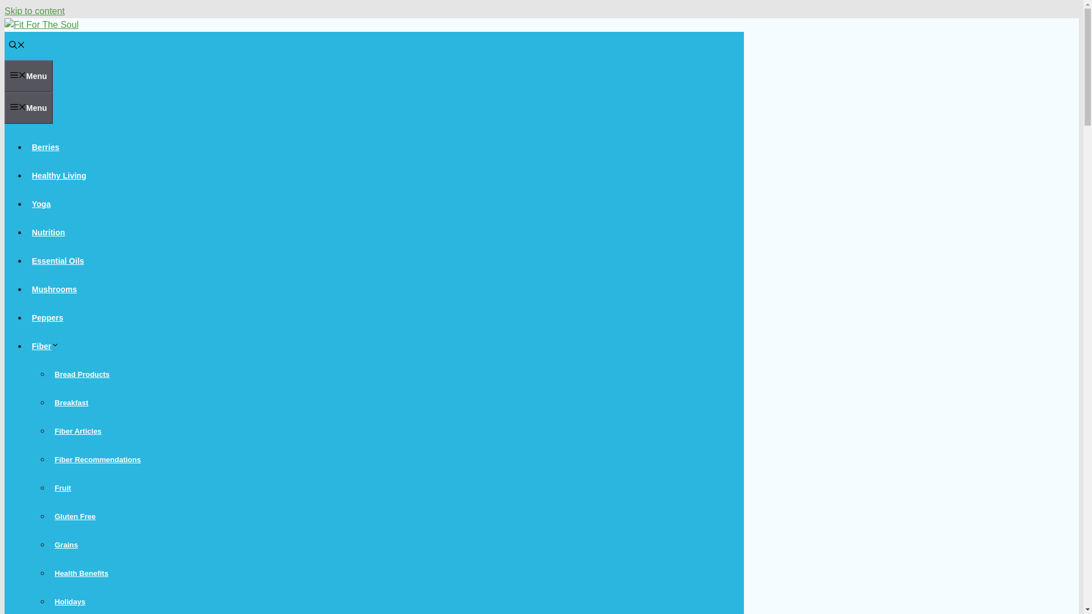  I want to click on Fiber, so click(48, 346).